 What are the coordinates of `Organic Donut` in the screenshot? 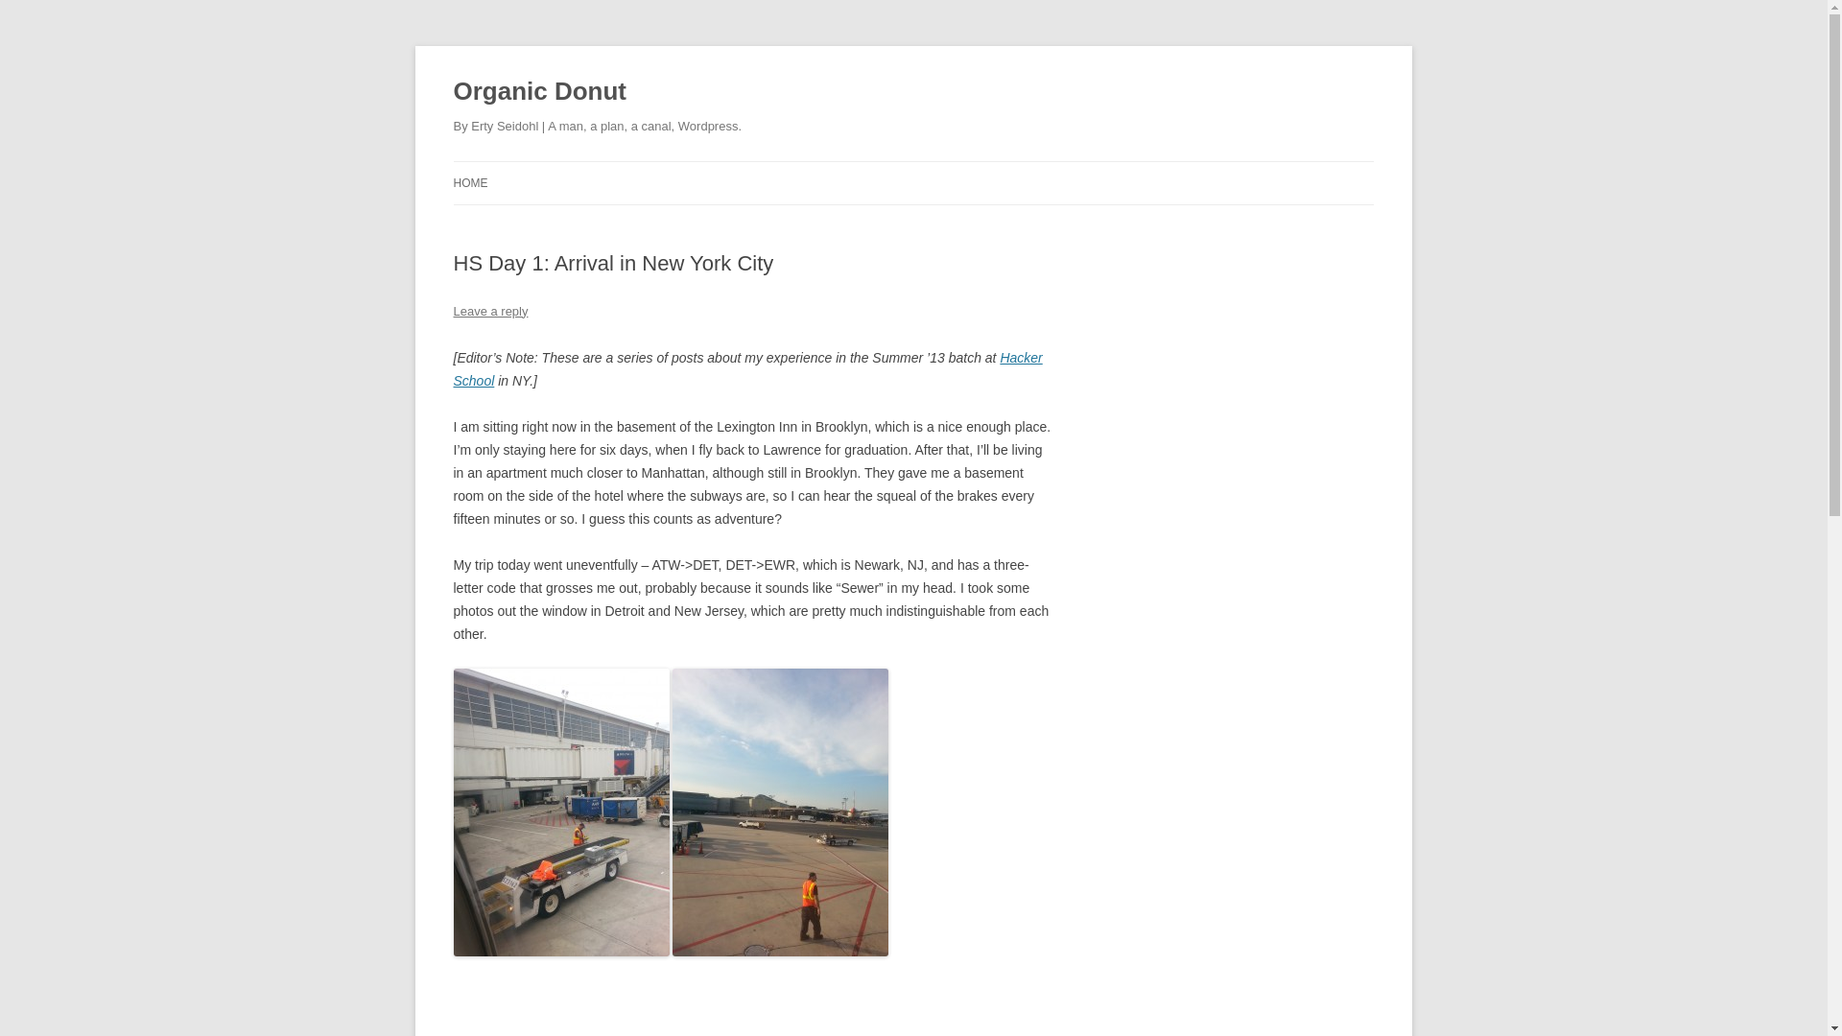 It's located at (539, 92).